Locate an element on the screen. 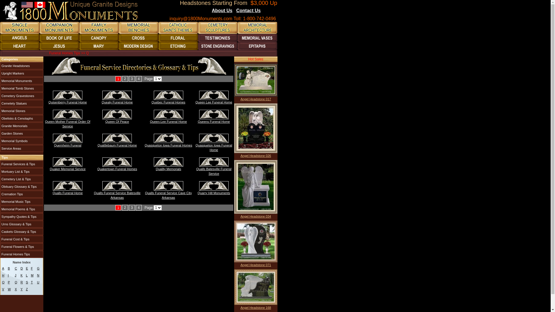 This screenshot has height=312, width=555. Quality Memorials is located at coordinates (169, 162).